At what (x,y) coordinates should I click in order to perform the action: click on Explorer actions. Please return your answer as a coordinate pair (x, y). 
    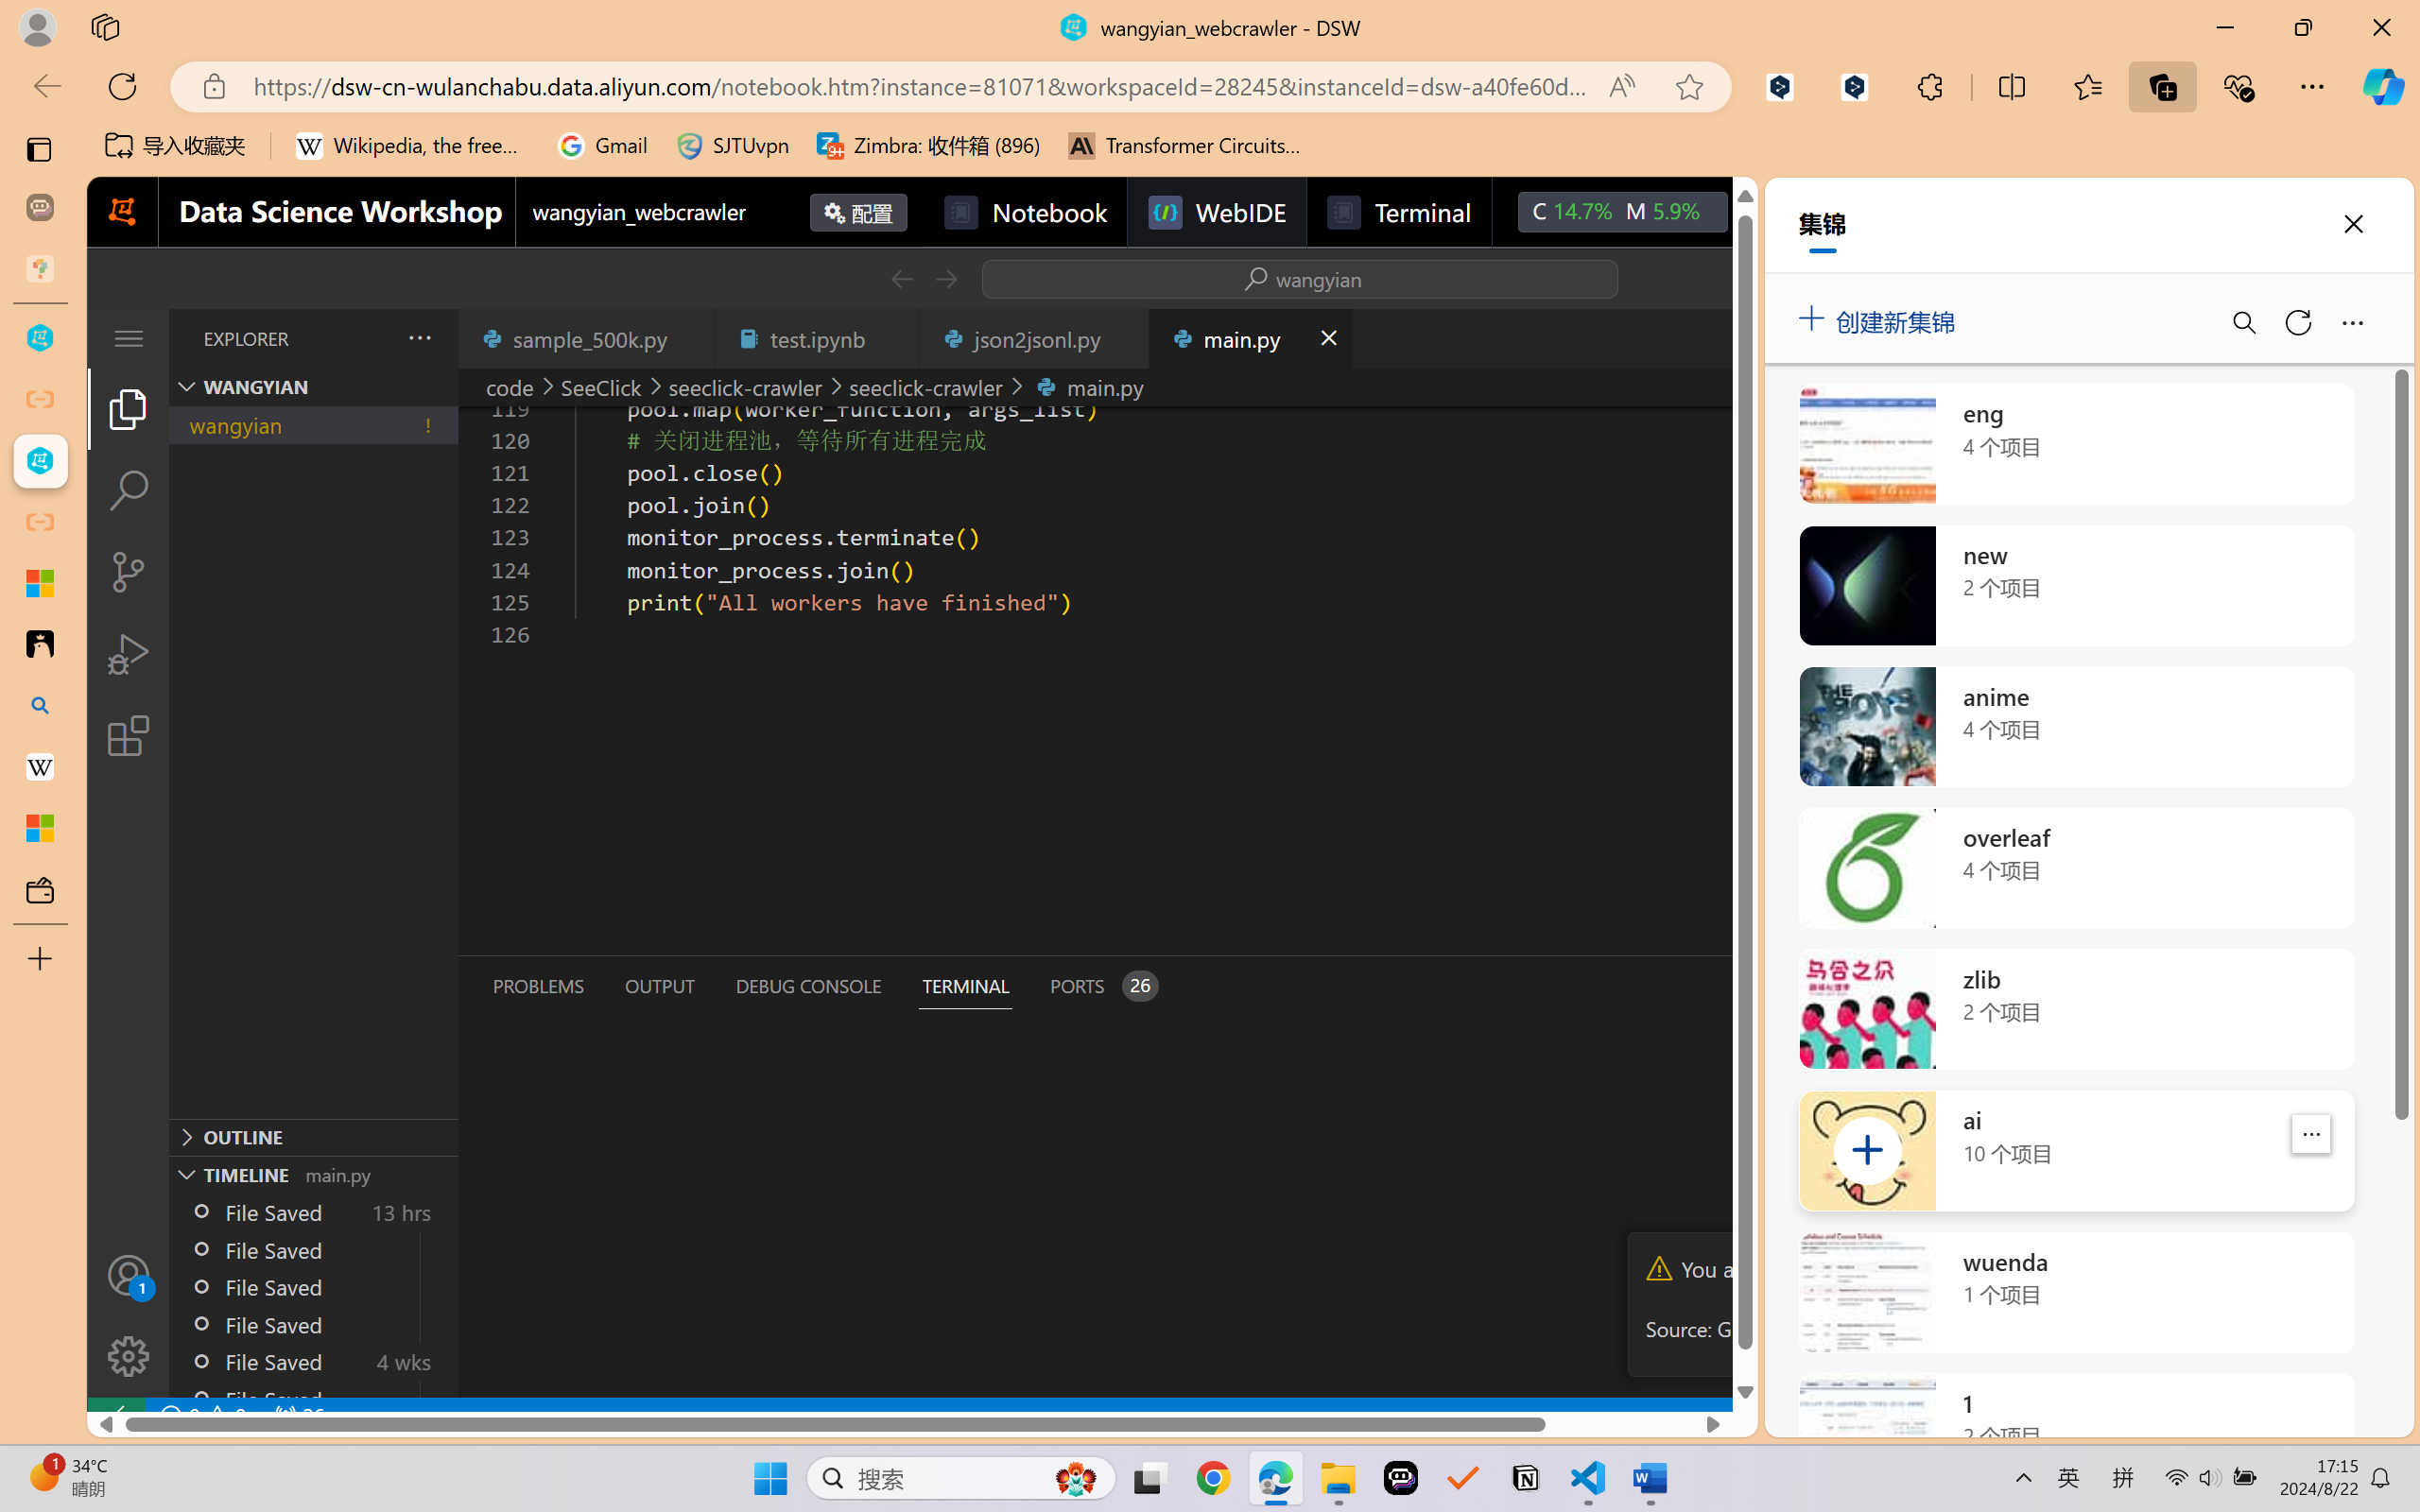
    Looking at the image, I should click on (371, 338).